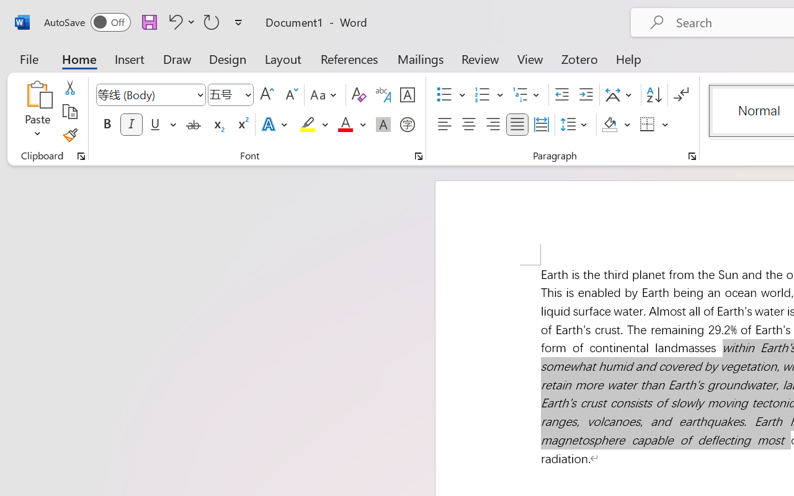 The image size is (794, 496). I want to click on Distributed, so click(541, 125).